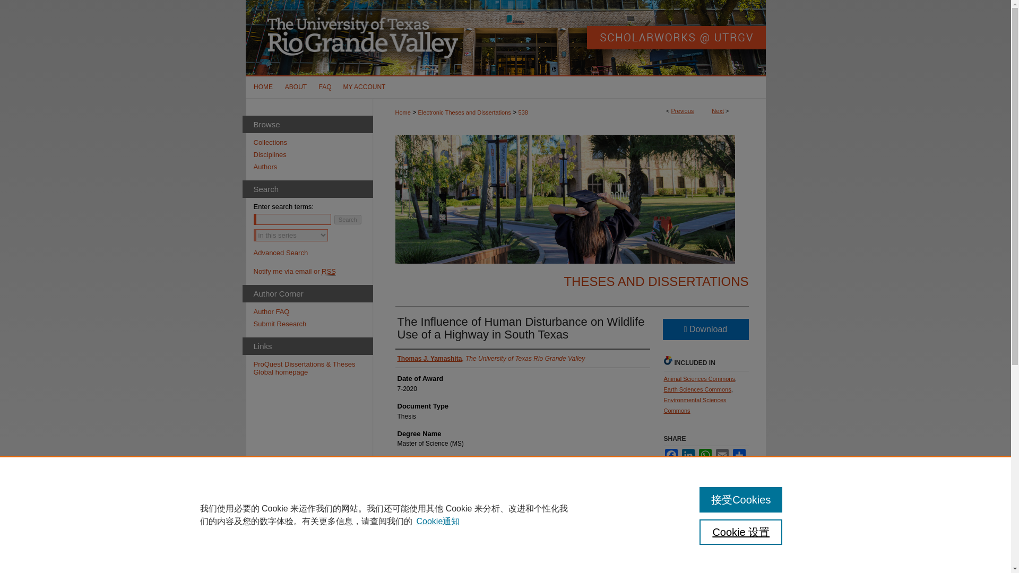  I want to click on MY ACCOUNT, so click(364, 87).